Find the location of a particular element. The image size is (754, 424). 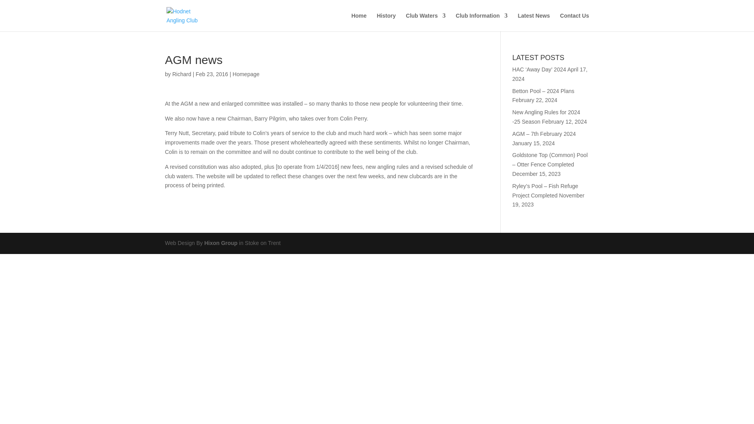

Homepage is located at coordinates (246, 74).